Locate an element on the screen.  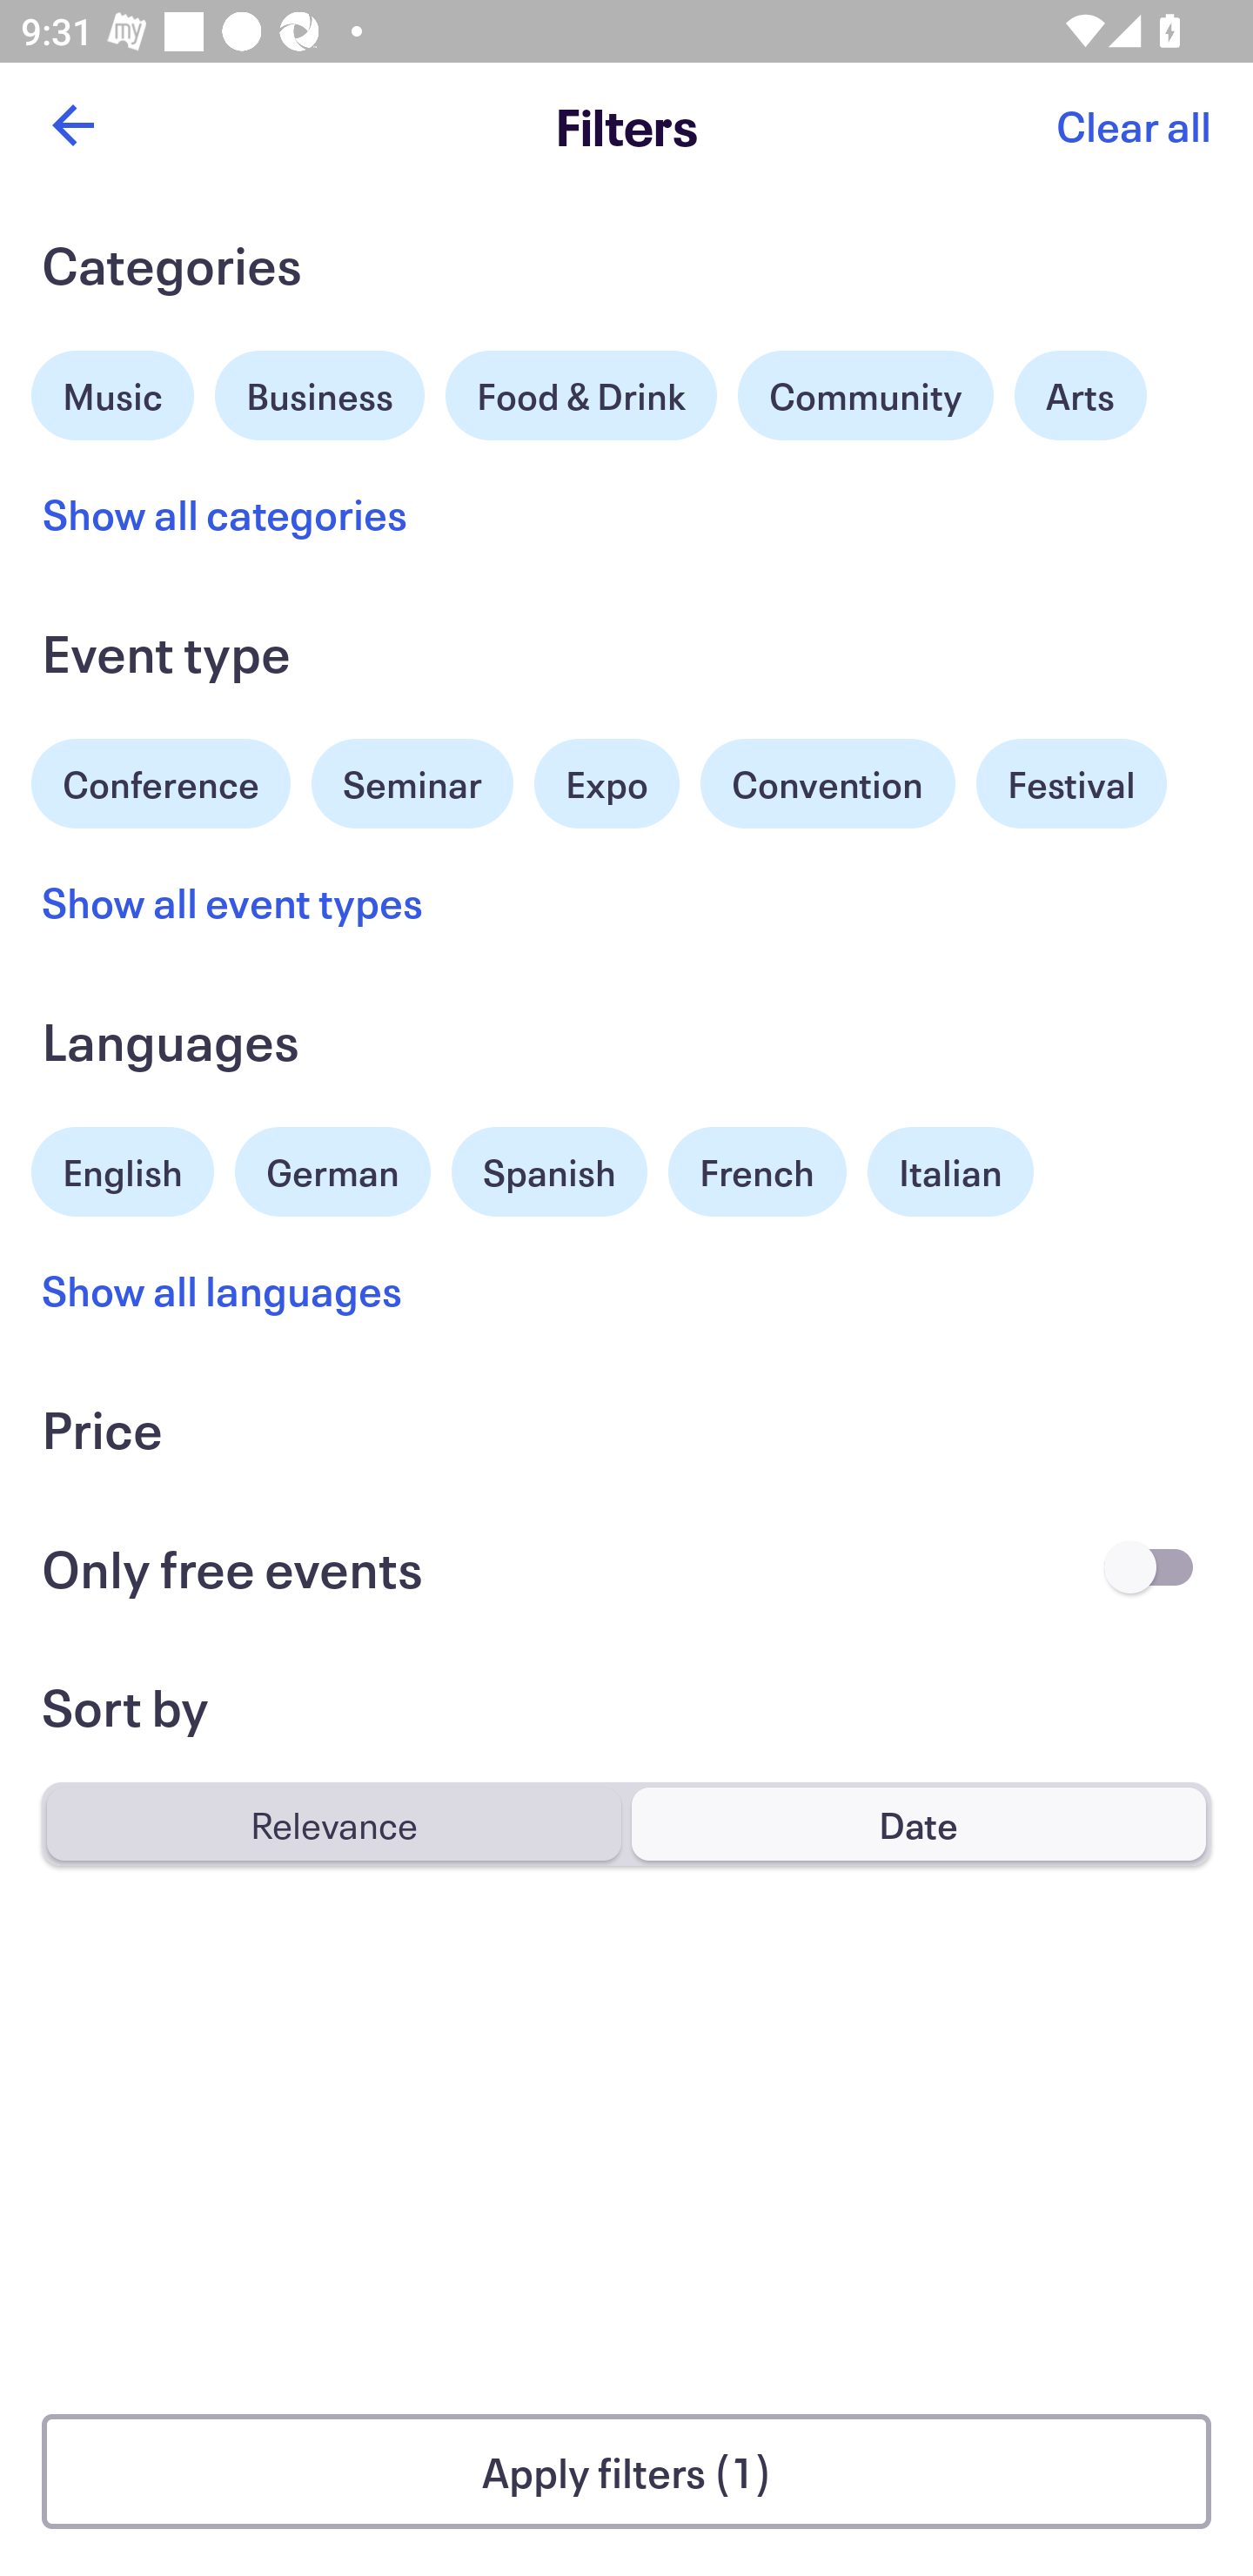
Show all languages is located at coordinates (223, 1289).